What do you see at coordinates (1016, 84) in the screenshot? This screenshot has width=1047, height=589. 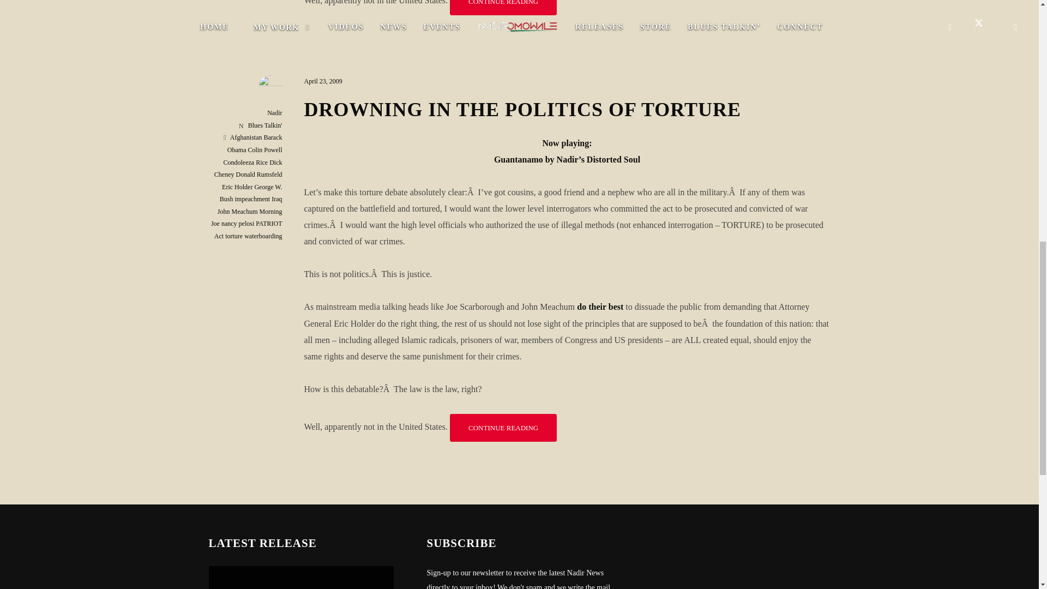 I see `Back to the top` at bounding box center [1016, 84].